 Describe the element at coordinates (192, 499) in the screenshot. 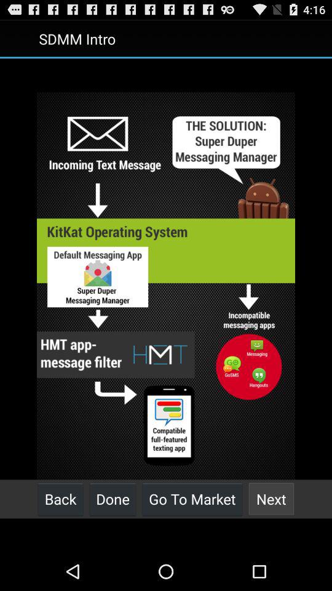

I see `click the button next to the done button` at that location.